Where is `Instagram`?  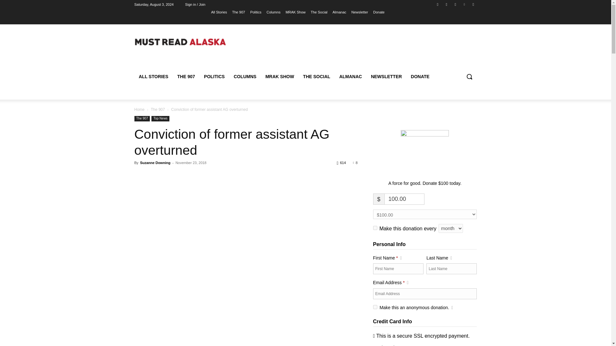
Instagram is located at coordinates (447, 4).